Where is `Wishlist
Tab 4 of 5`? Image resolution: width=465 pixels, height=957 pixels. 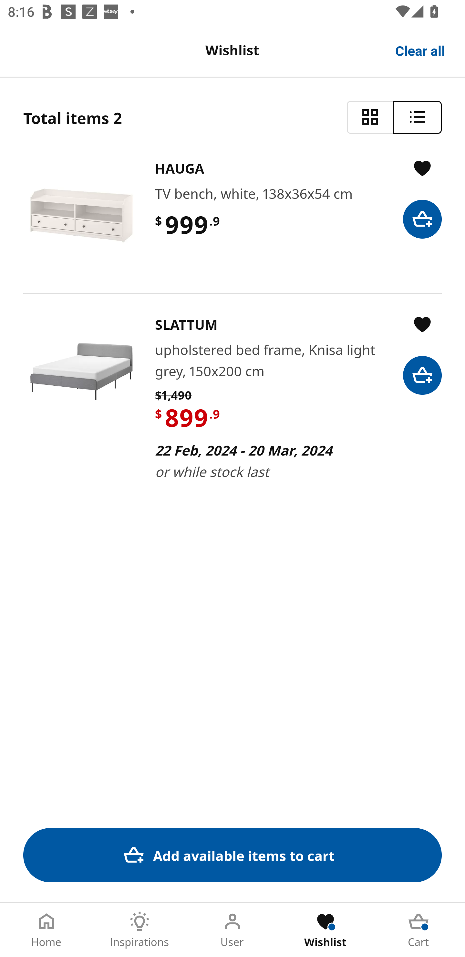
Wishlist
Tab 4 of 5 is located at coordinates (325, 930).